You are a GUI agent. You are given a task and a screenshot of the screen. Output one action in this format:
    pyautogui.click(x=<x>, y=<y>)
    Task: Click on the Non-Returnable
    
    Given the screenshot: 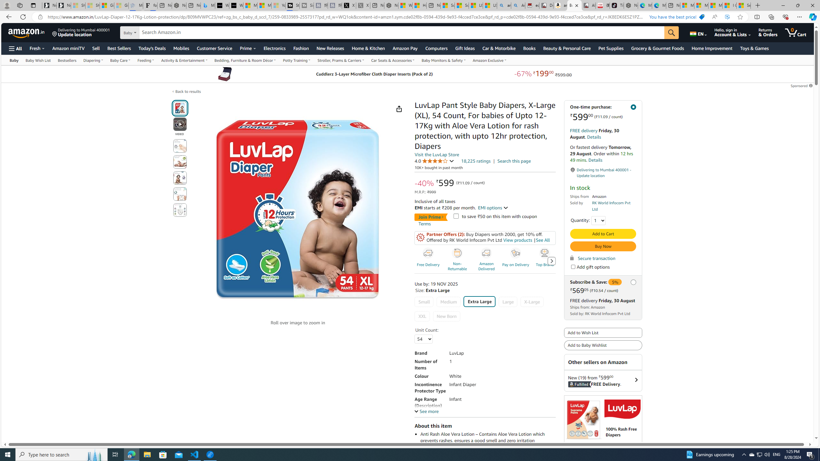 What is the action you would take?
    pyautogui.click(x=458, y=261)
    